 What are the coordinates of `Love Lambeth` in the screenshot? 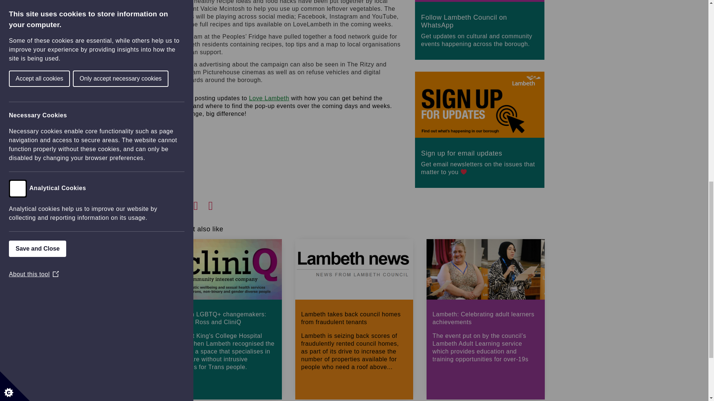 It's located at (269, 98).